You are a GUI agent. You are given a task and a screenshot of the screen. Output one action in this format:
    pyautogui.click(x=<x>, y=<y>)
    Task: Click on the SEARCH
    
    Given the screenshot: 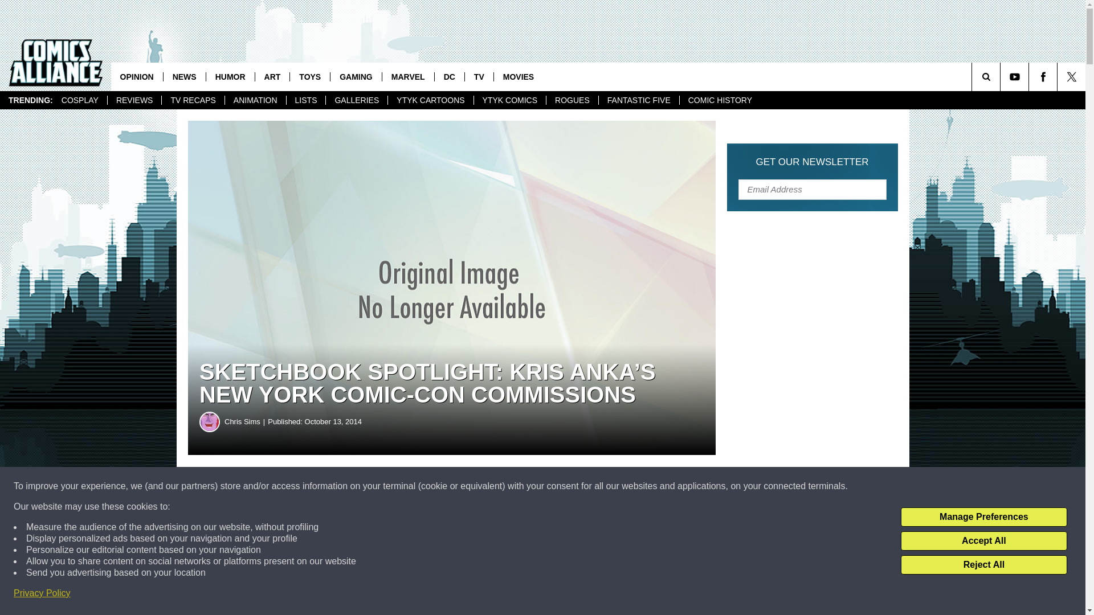 What is the action you would take?
    pyautogui.click(x=1002, y=76)
    